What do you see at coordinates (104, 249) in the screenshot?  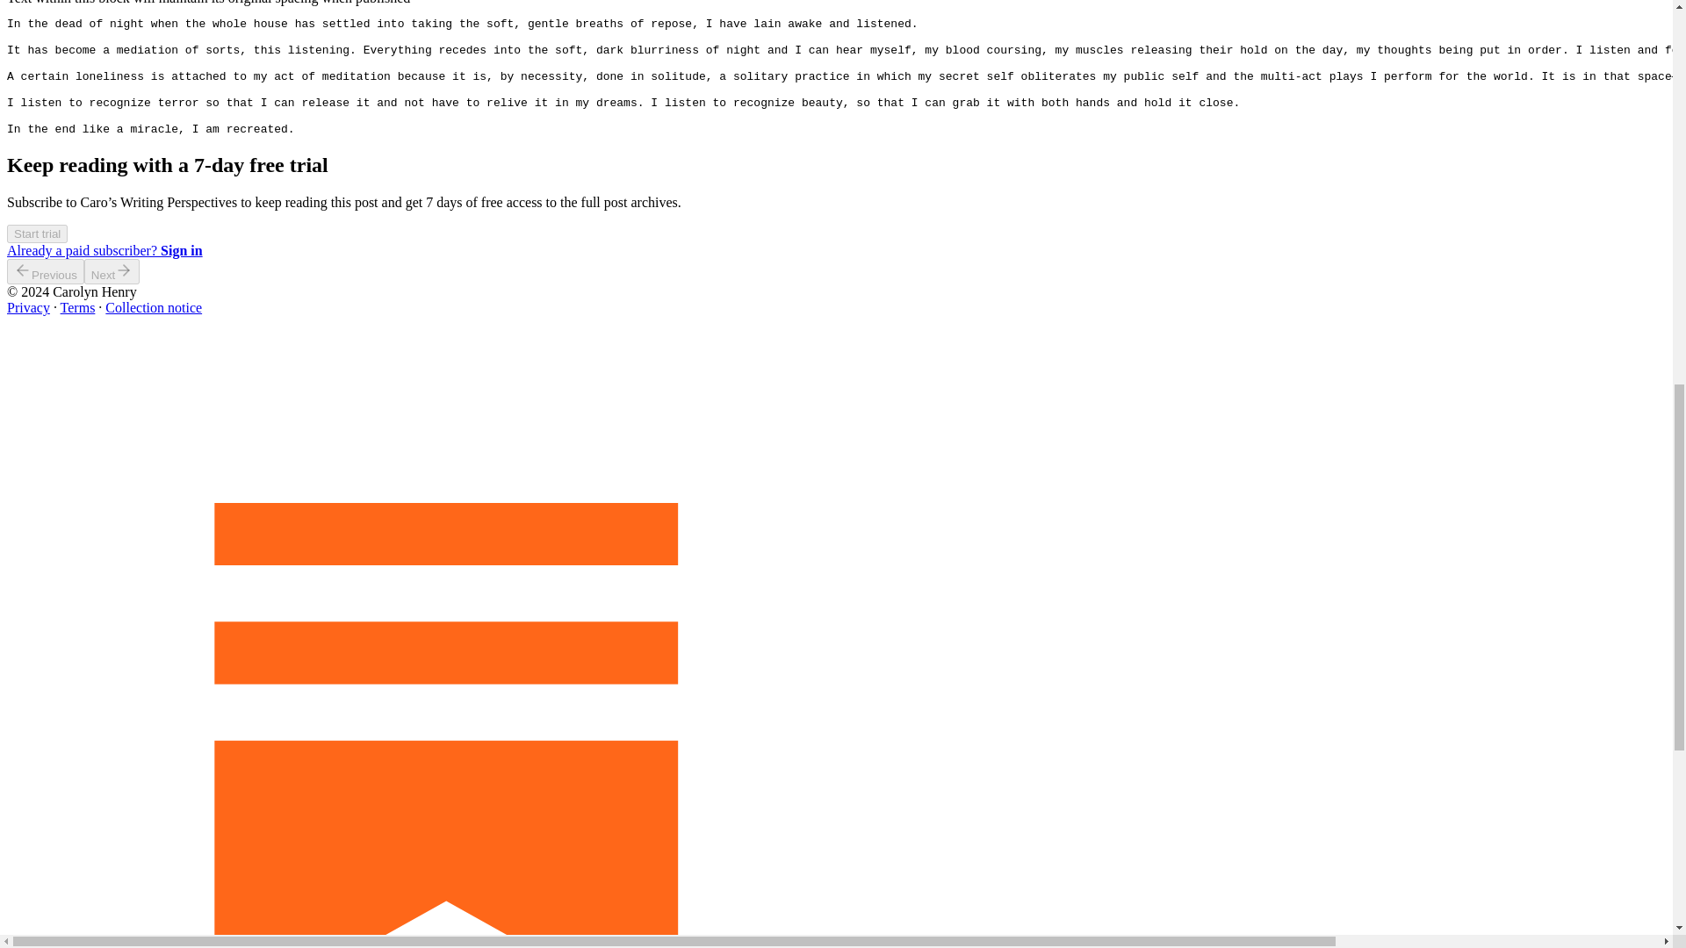 I see `Already a paid subscriber? Sign in` at bounding box center [104, 249].